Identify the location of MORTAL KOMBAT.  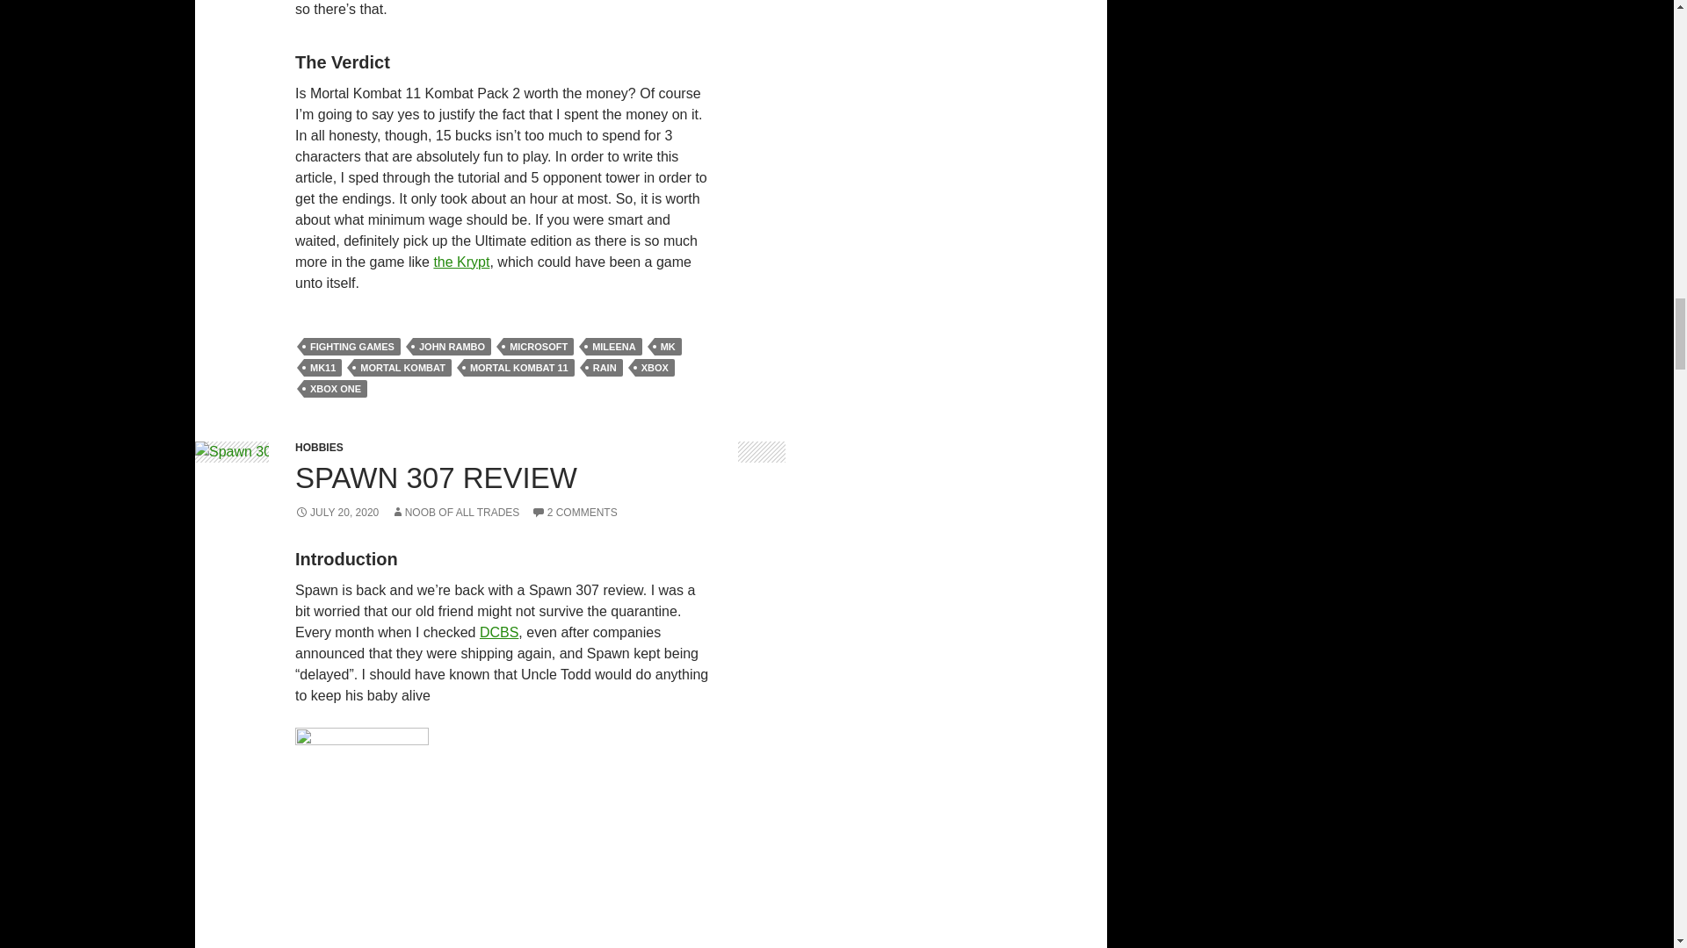
(402, 367).